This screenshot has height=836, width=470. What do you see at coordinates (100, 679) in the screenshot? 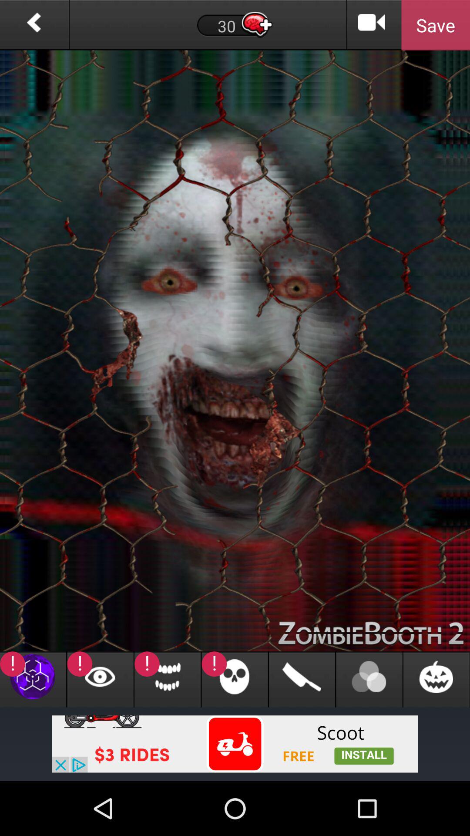
I see `visible icon` at bounding box center [100, 679].